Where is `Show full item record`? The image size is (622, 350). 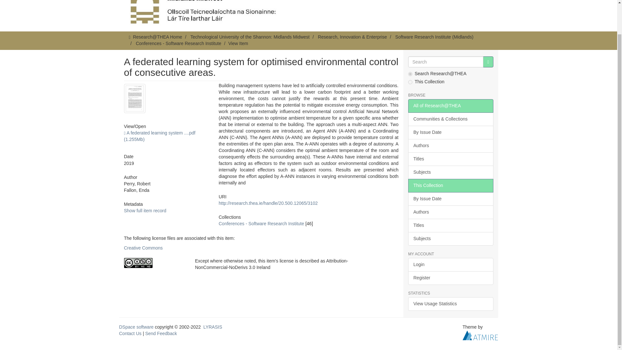 Show full item record is located at coordinates (145, 210).